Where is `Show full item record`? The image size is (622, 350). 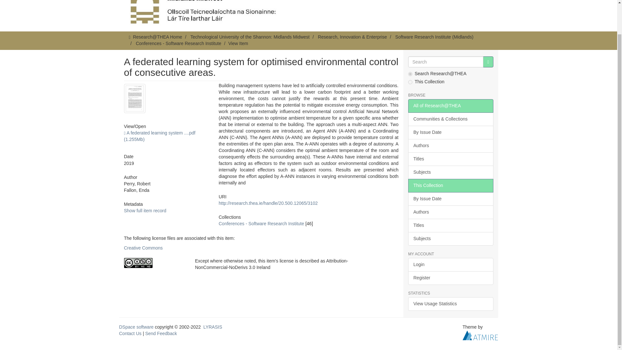 Show full item record is located at coordinates (145, 210).